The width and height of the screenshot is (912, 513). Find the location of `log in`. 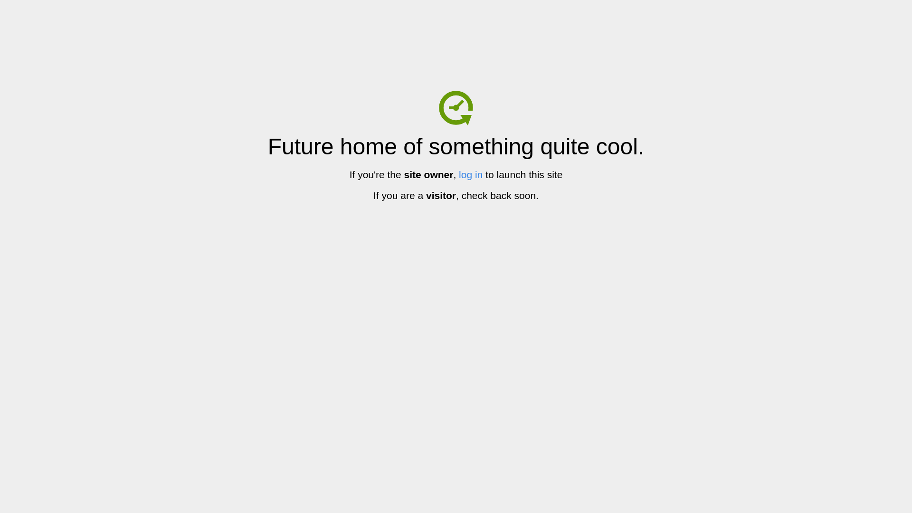

log in is located at coordinates (471, 175).